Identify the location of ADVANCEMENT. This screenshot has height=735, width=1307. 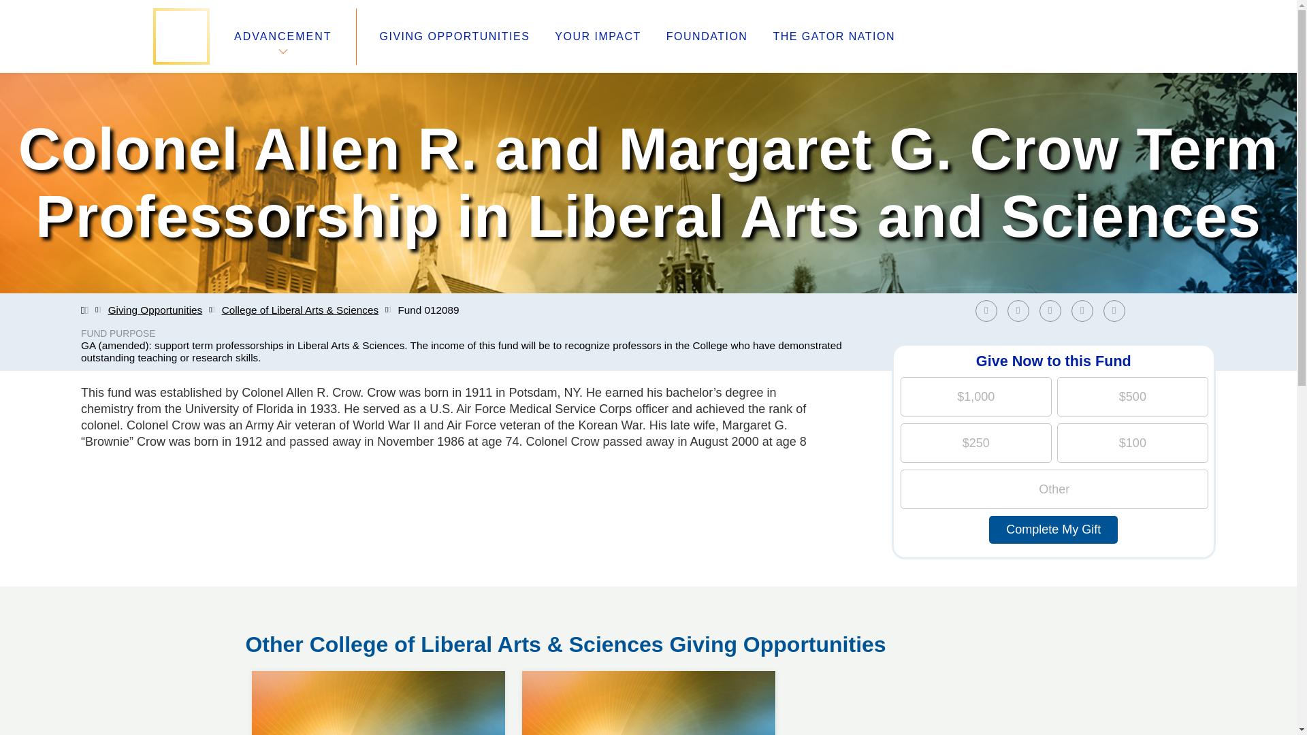
(283, 36).